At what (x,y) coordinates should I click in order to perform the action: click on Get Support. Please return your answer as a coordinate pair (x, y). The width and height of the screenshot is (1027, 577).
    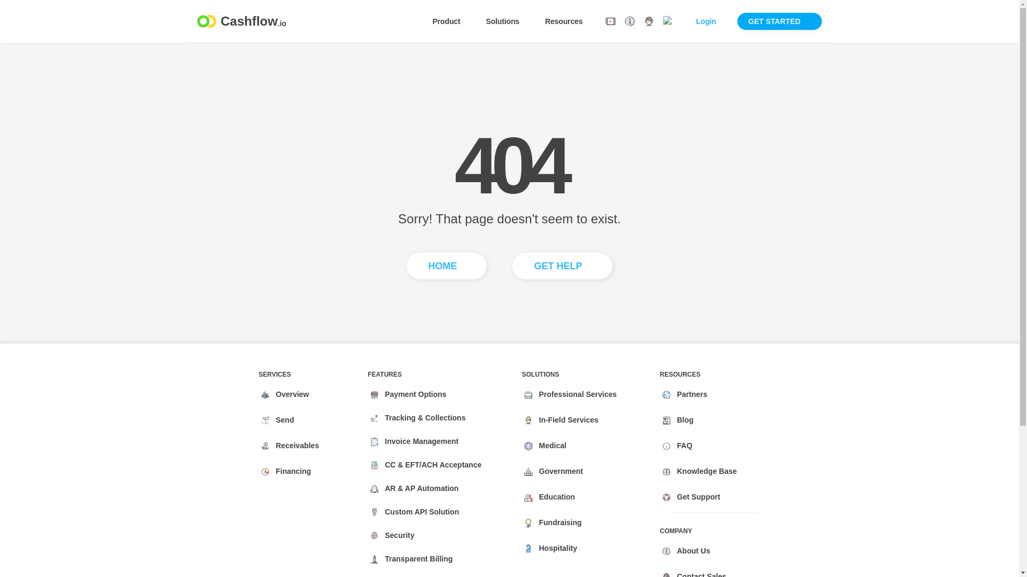
    Looking at the image, I should click on (691, 551).